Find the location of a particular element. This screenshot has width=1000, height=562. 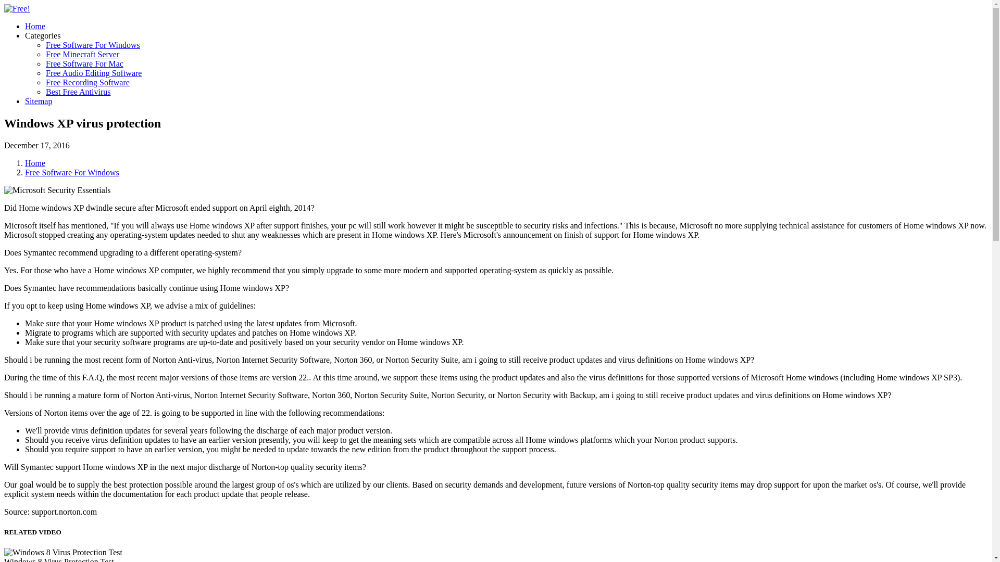

Free Software For Mac is located at coordinates (84, 63).